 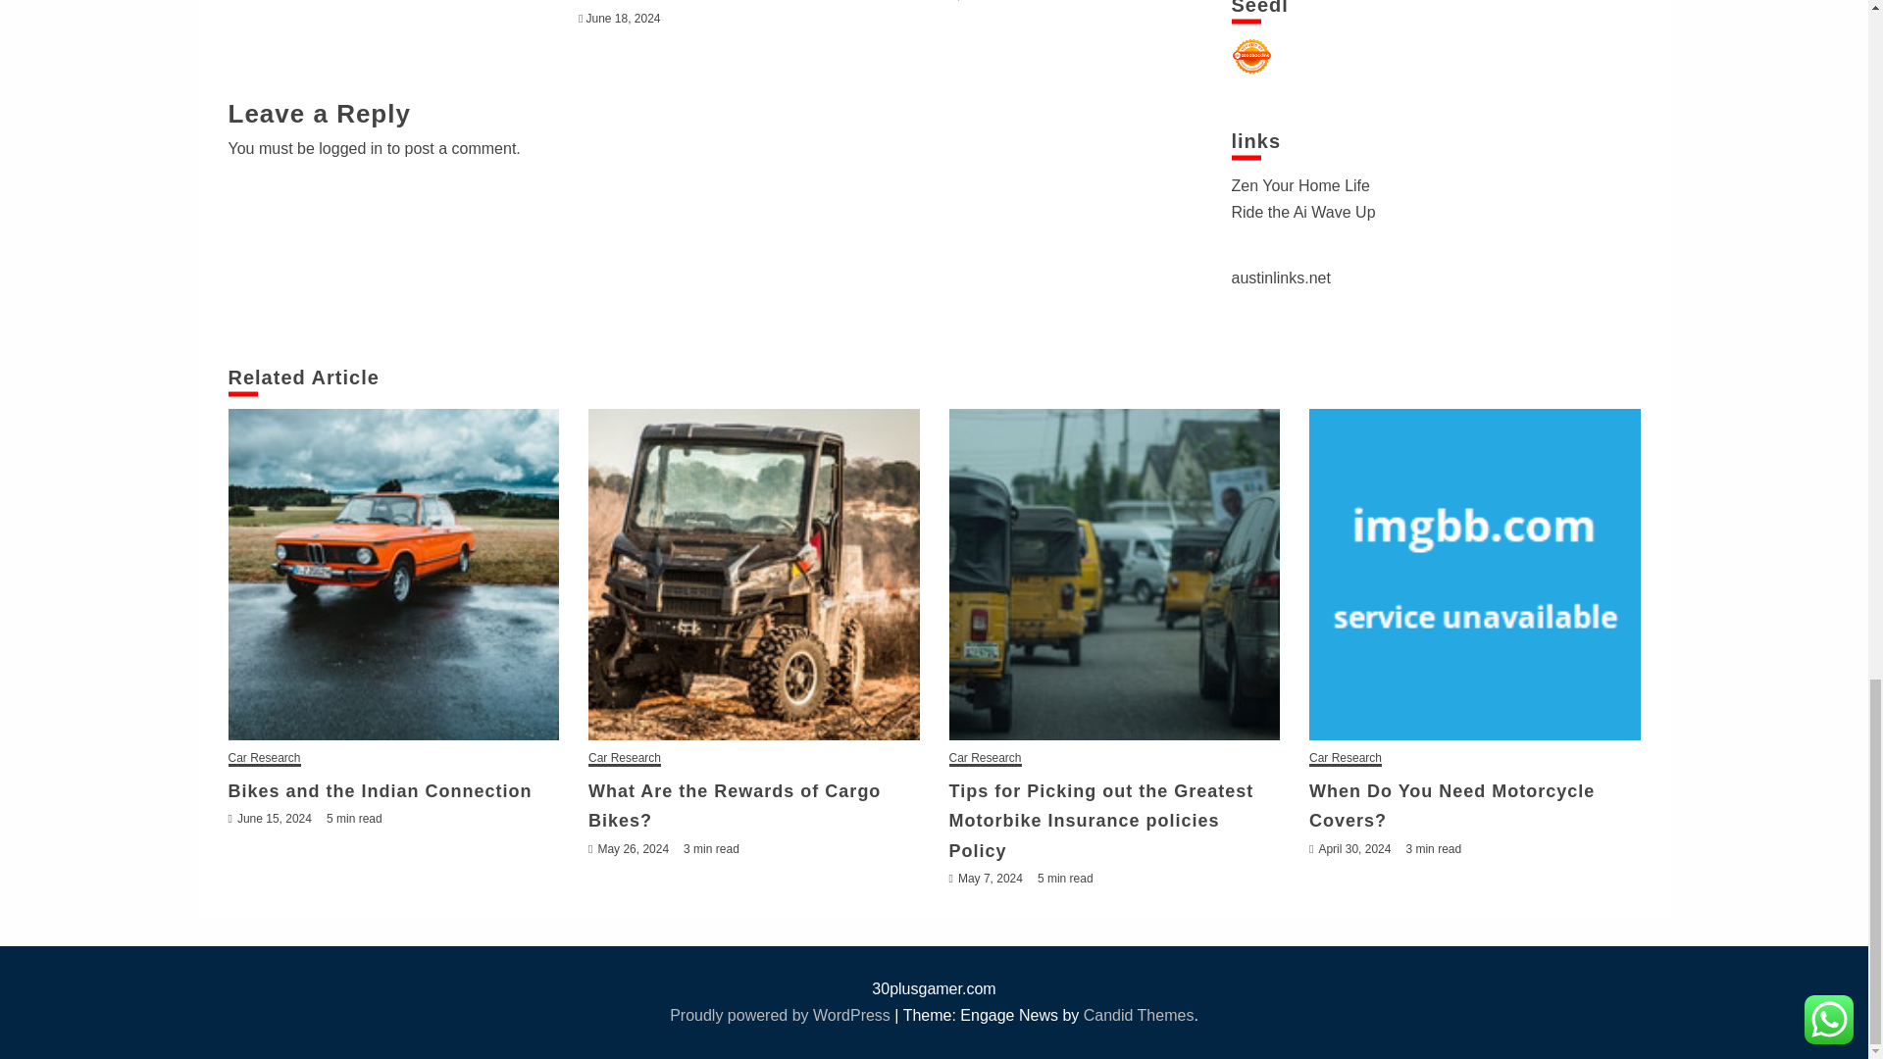 I want to click on Bikes and the Indian Connection, so click(x=393, y=574).